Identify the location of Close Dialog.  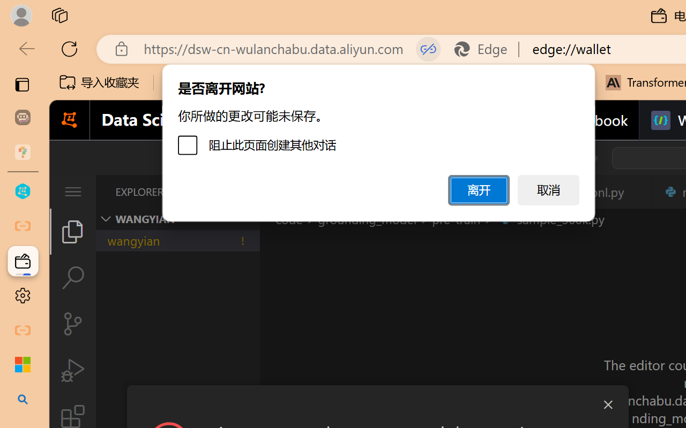
(608, 404).